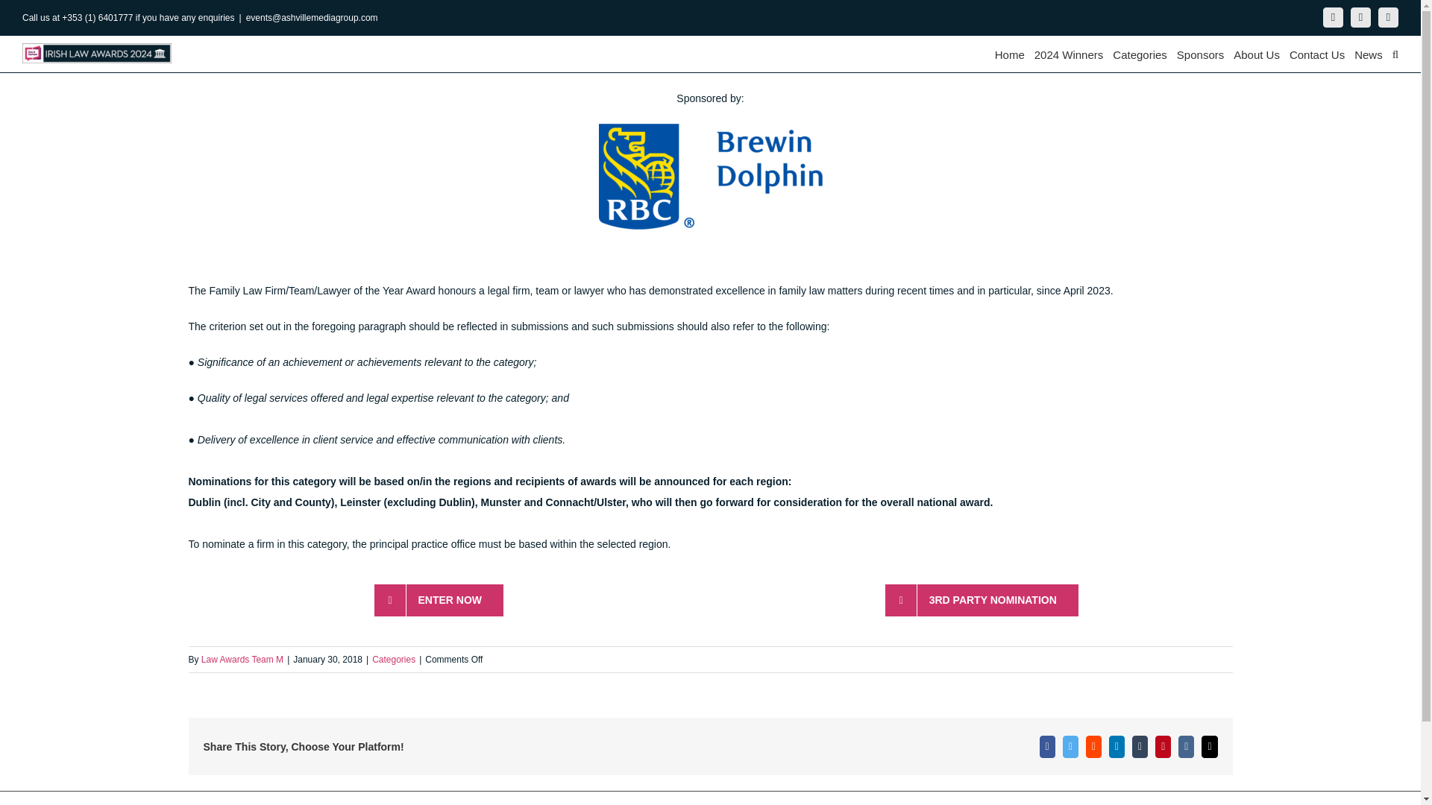 The height and width of the screenshot is (805, 1432). What do you see at coordinates (1069, 54) in the screenshot?
I see `Law Awards Team M` at bounding box center [1069, 54].